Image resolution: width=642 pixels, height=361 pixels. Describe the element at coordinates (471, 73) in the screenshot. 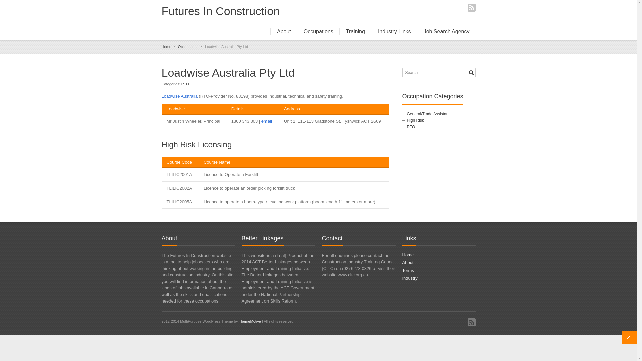

I see `Search` at that location.